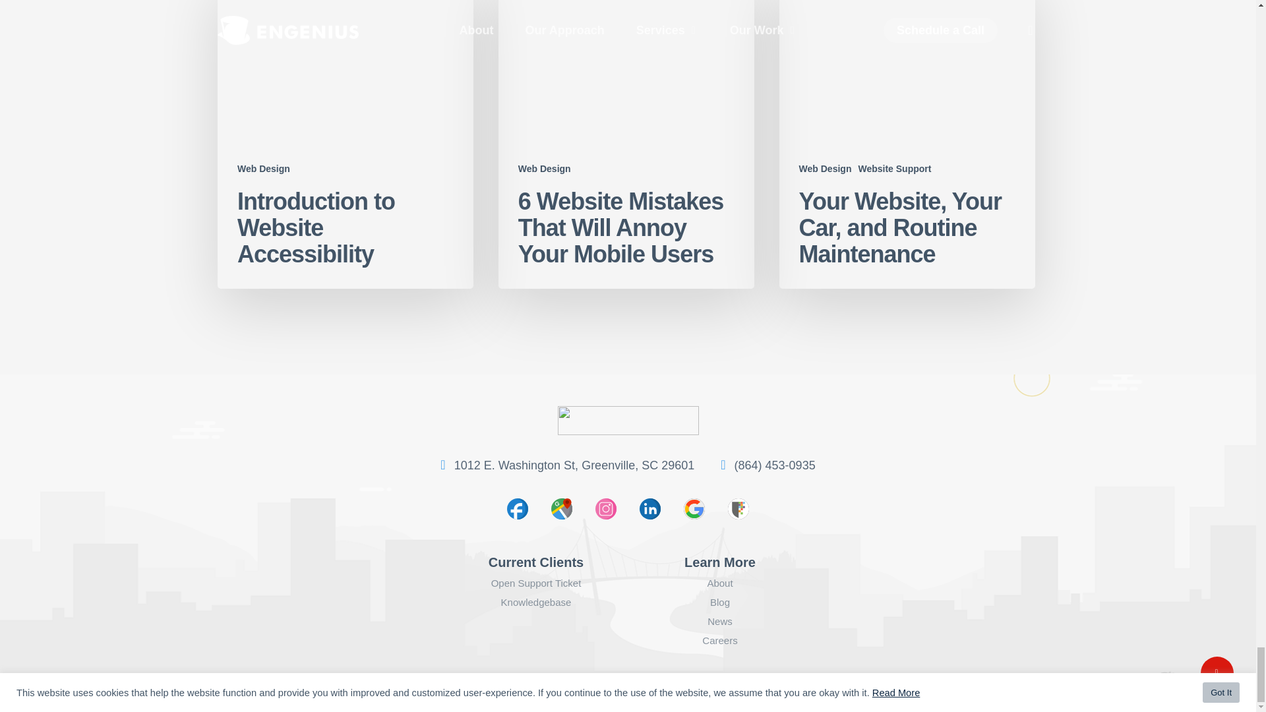 The height and width of the screenshot is (712, 1266). Describe the element at coordinates (894, 169) in the screenshot. I see `Website Support` at that location.